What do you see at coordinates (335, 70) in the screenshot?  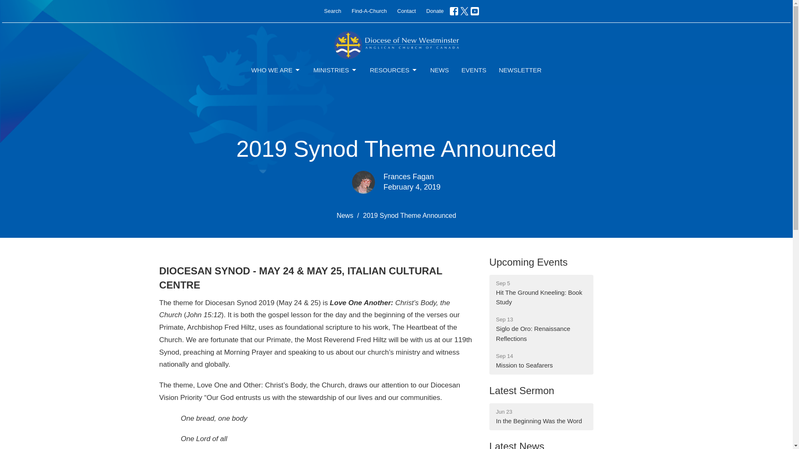 I see `Upcoming Events` at bounding box center [335, 70].